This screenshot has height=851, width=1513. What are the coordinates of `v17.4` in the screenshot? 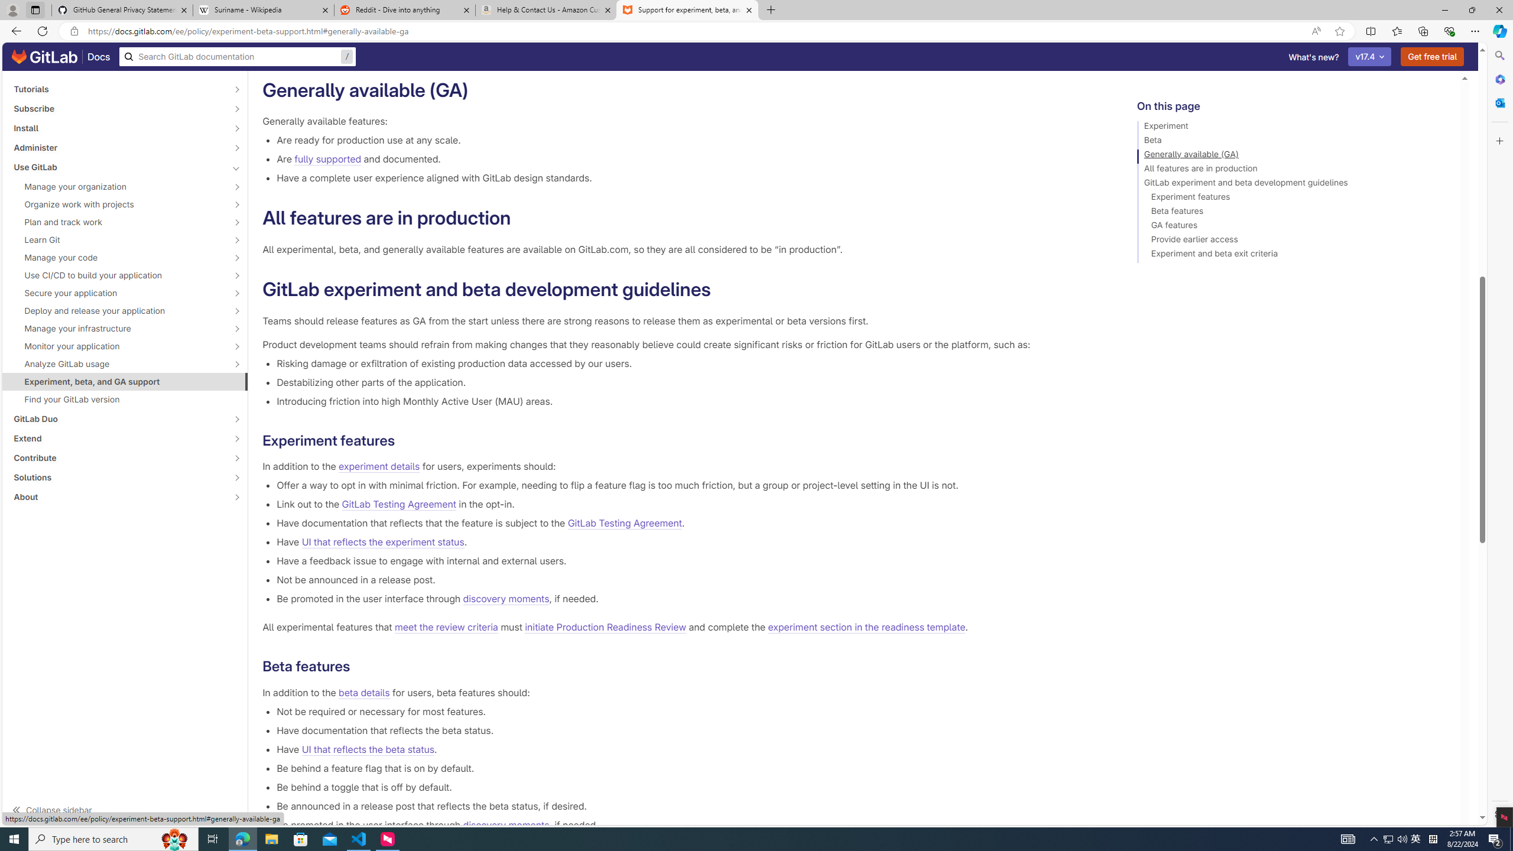 It's located at (1370, 57).